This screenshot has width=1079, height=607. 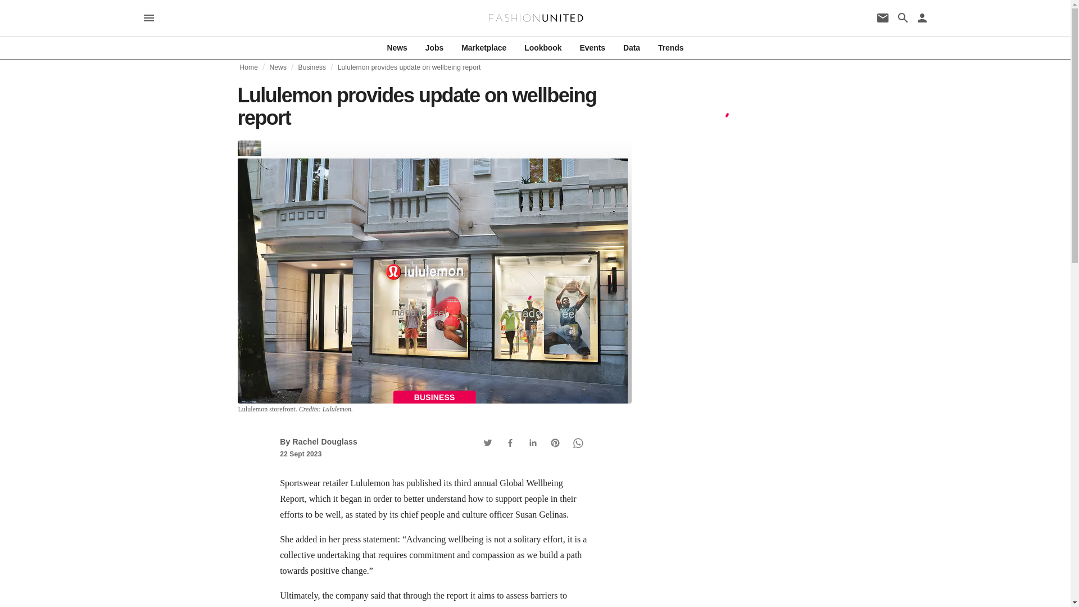 What do you see at coordinates (592, 47) in the screenshot?
I see `Events` at bounding box center [592, 47].